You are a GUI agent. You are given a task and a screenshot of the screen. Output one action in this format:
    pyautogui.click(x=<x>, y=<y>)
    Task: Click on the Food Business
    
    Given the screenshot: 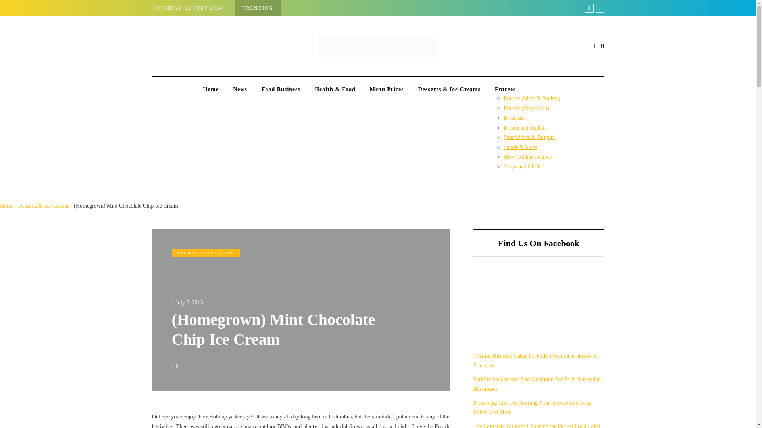 What is the action you would take?
    pyautogui.click(x=281, y=89)
    